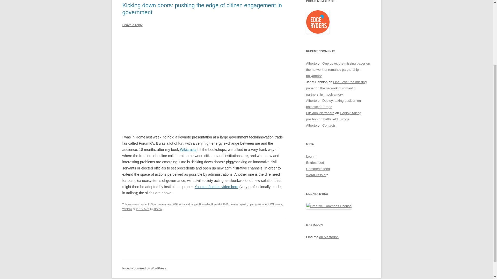 The width and height of the screenshot is (497, 279). Describe the element at coordinates (276, 205) in the screenshot. I see `Wikicrazia` at that location.